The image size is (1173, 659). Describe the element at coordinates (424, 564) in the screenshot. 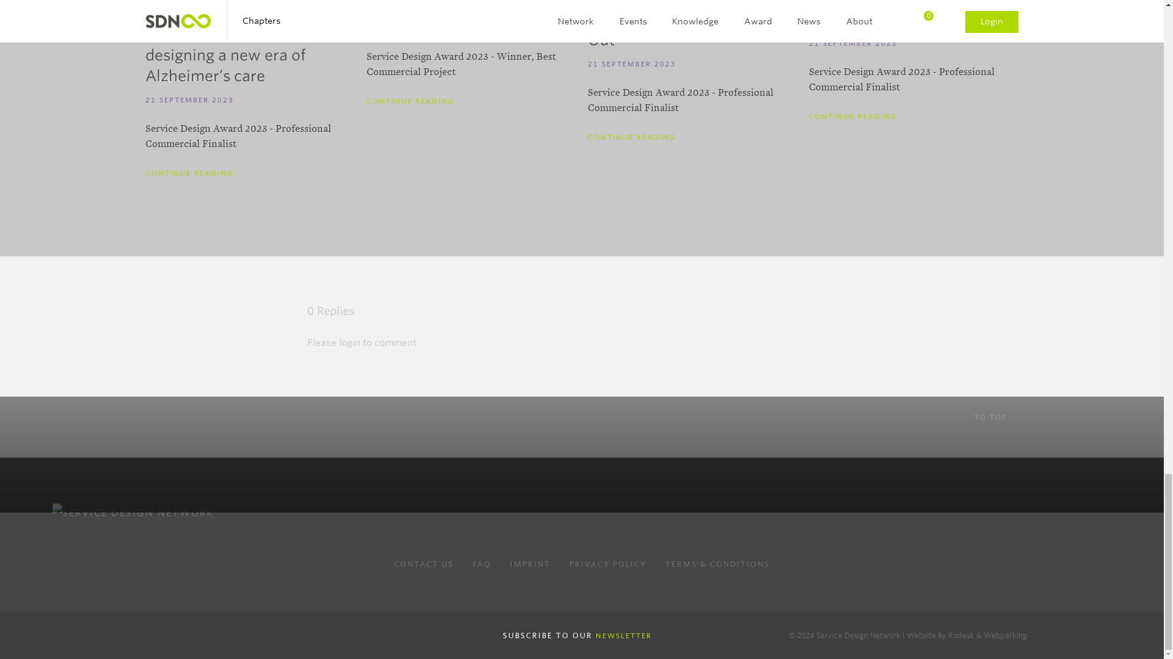

I see `Contact us` at that location.